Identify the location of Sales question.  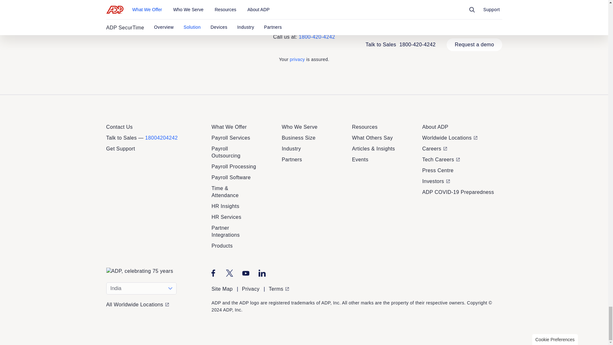
(310, 160).